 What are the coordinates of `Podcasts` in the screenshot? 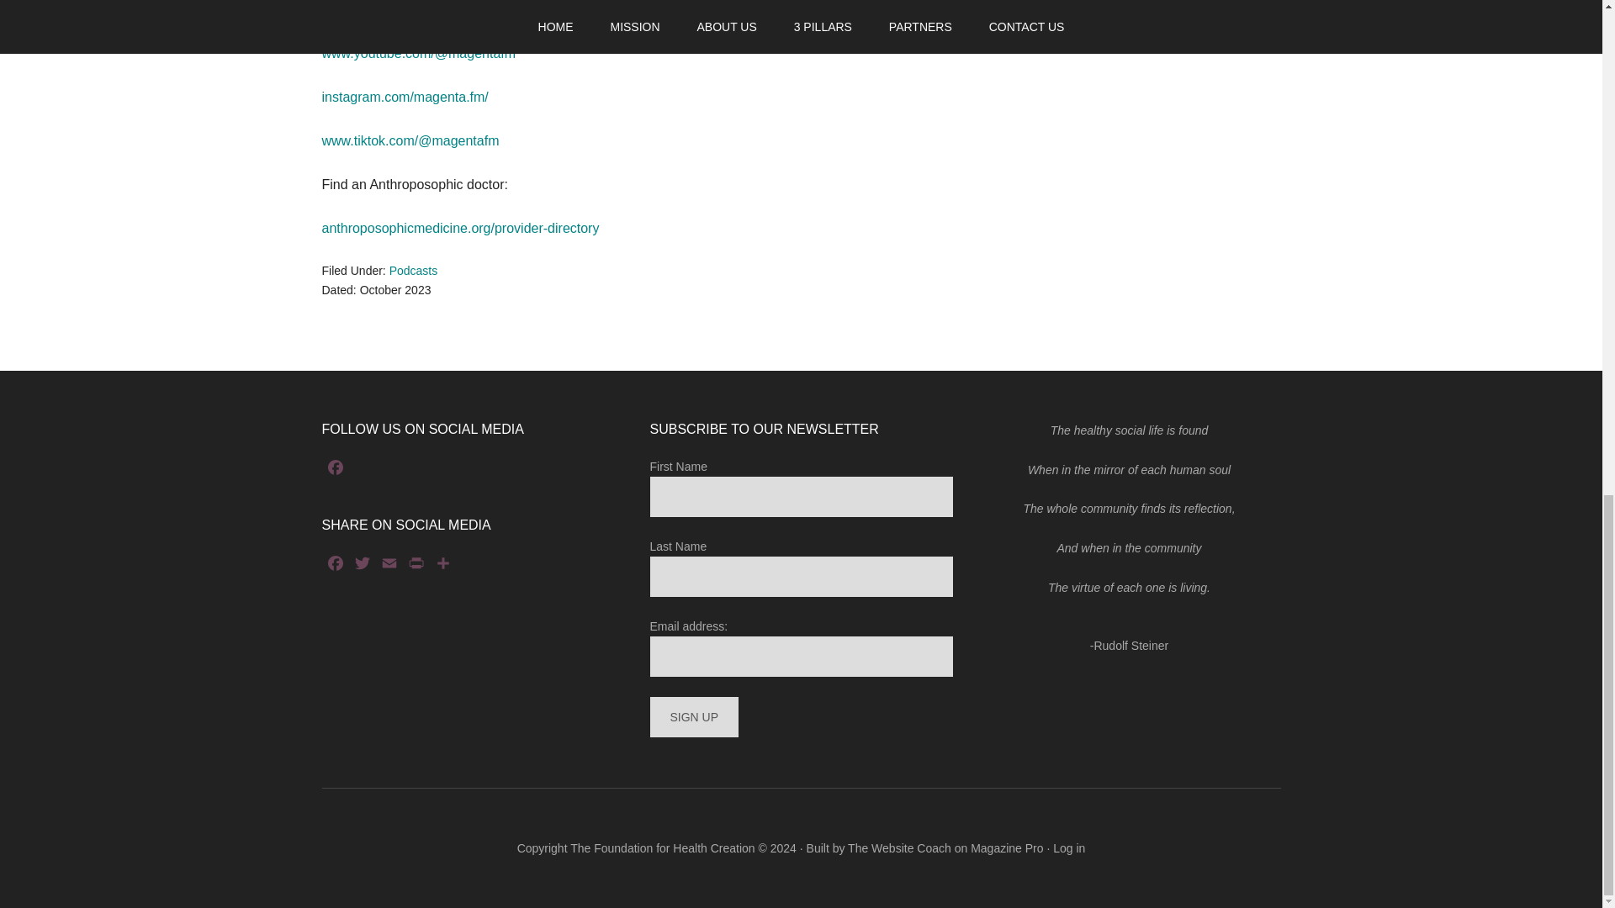 It's located at (413, 271).